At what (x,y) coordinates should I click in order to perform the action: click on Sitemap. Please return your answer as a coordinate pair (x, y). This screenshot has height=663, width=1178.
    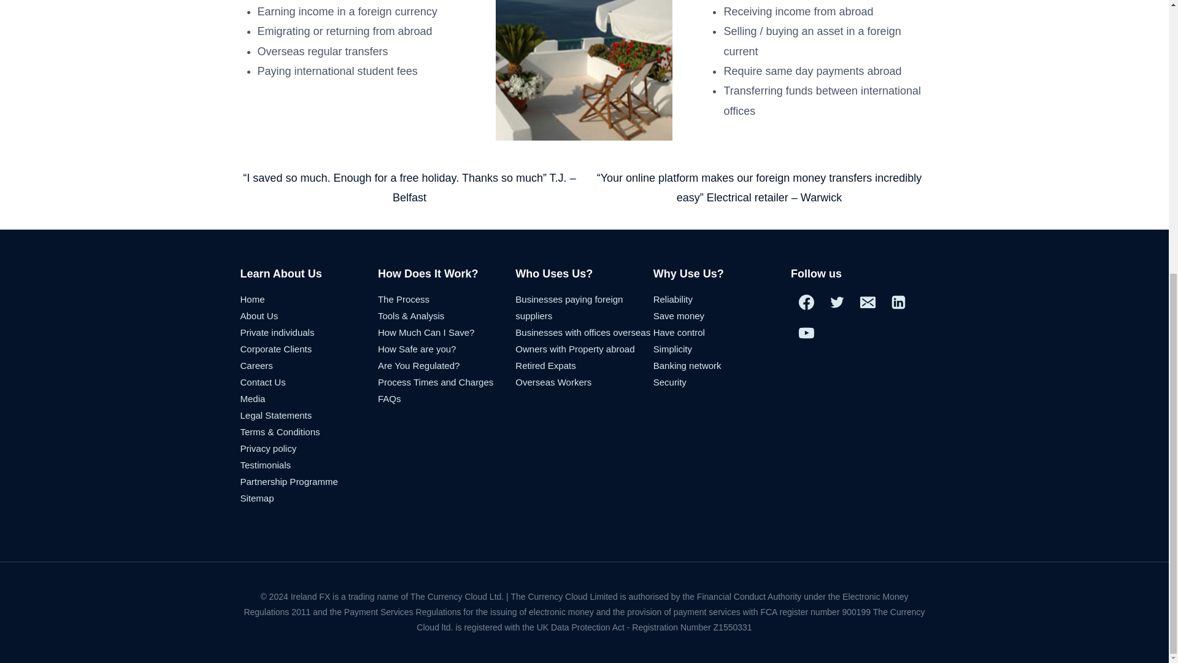
    Looking at the image, I should click on (257, 498).